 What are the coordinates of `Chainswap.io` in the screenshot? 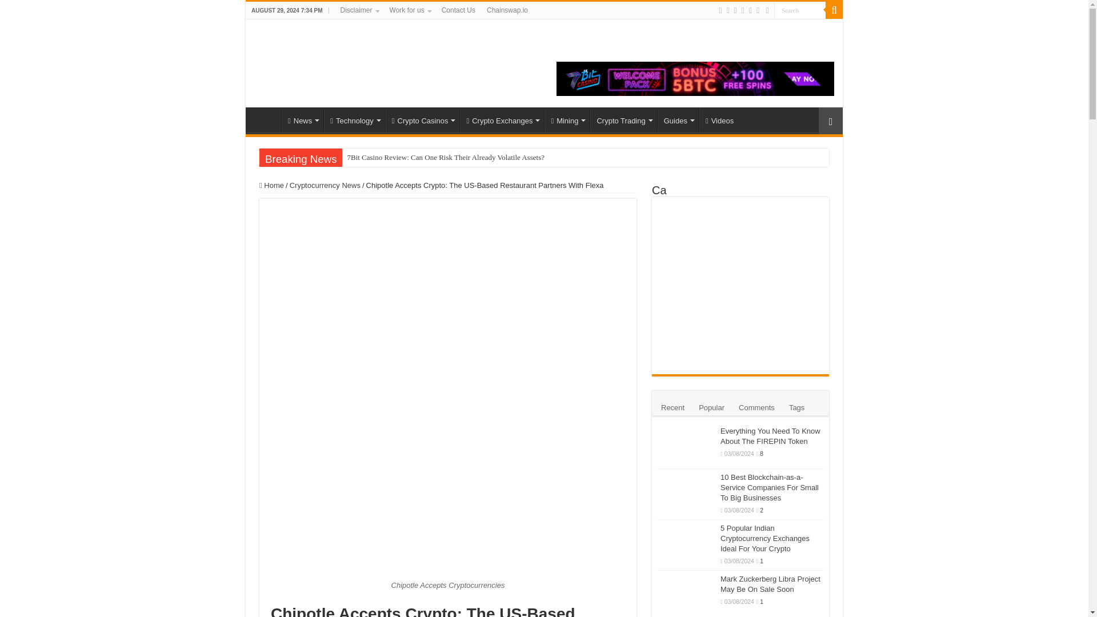 It's located at (507, 10).